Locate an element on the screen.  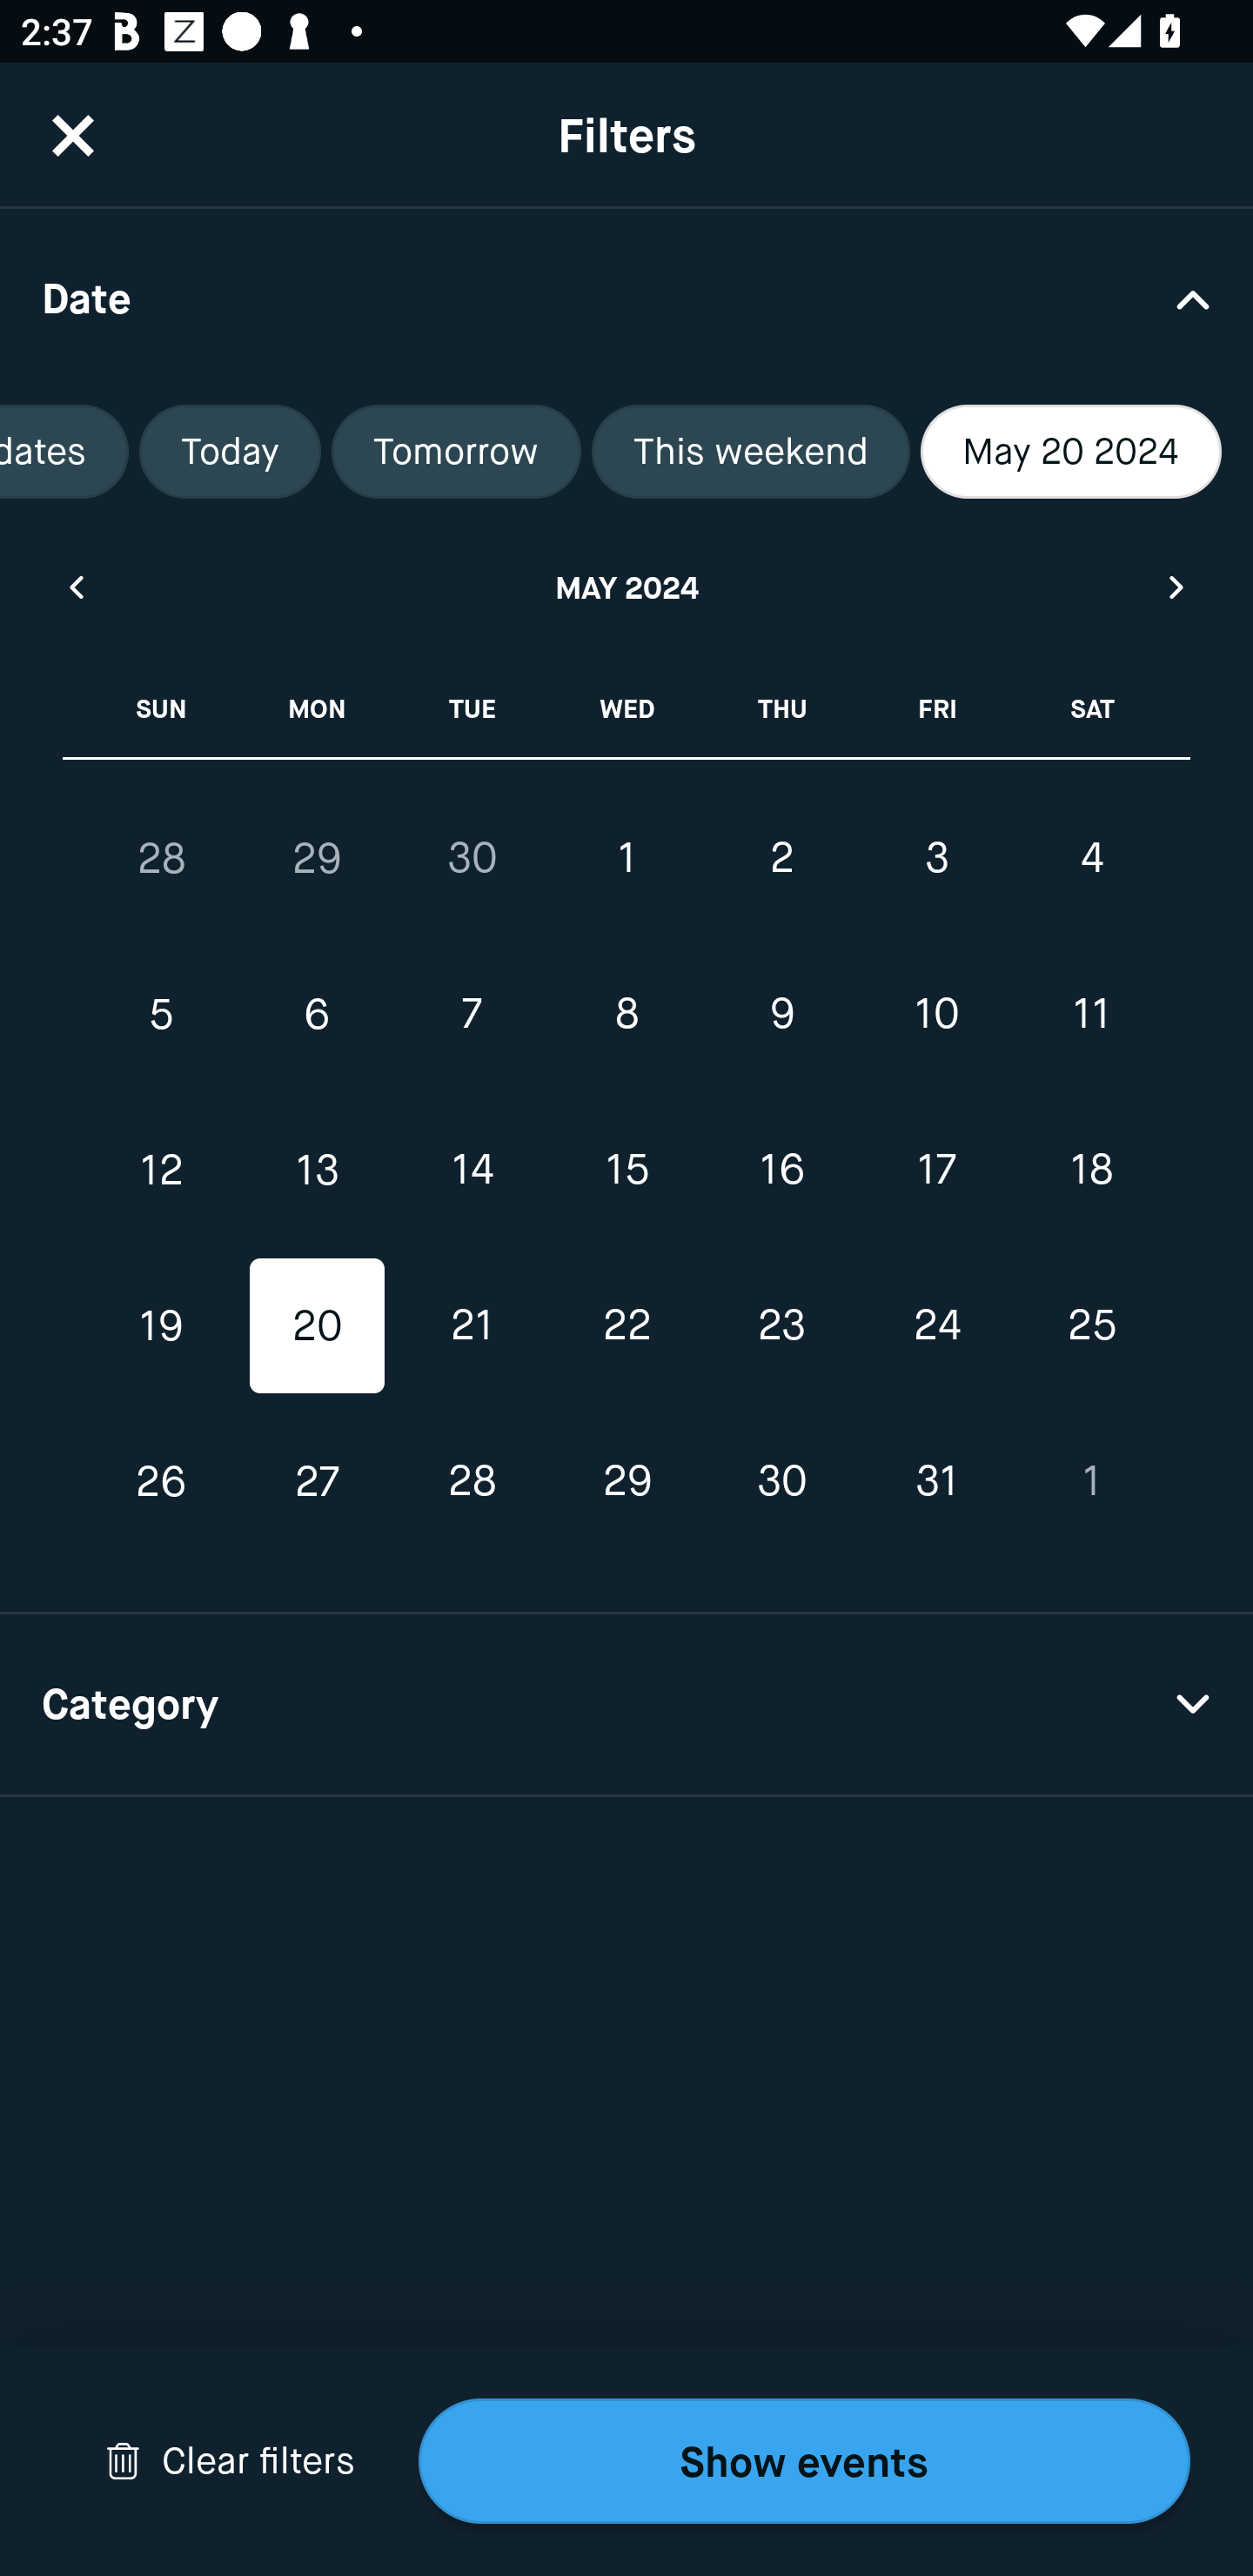
12 is located at coordinates (162, 1170).